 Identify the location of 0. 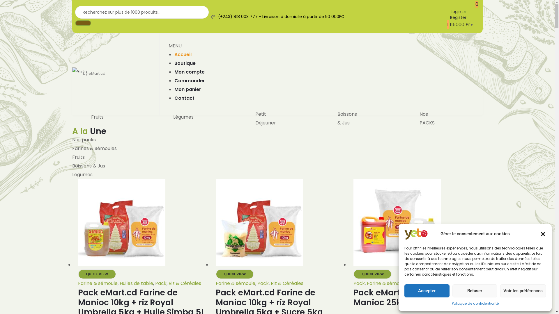
(477, 4).